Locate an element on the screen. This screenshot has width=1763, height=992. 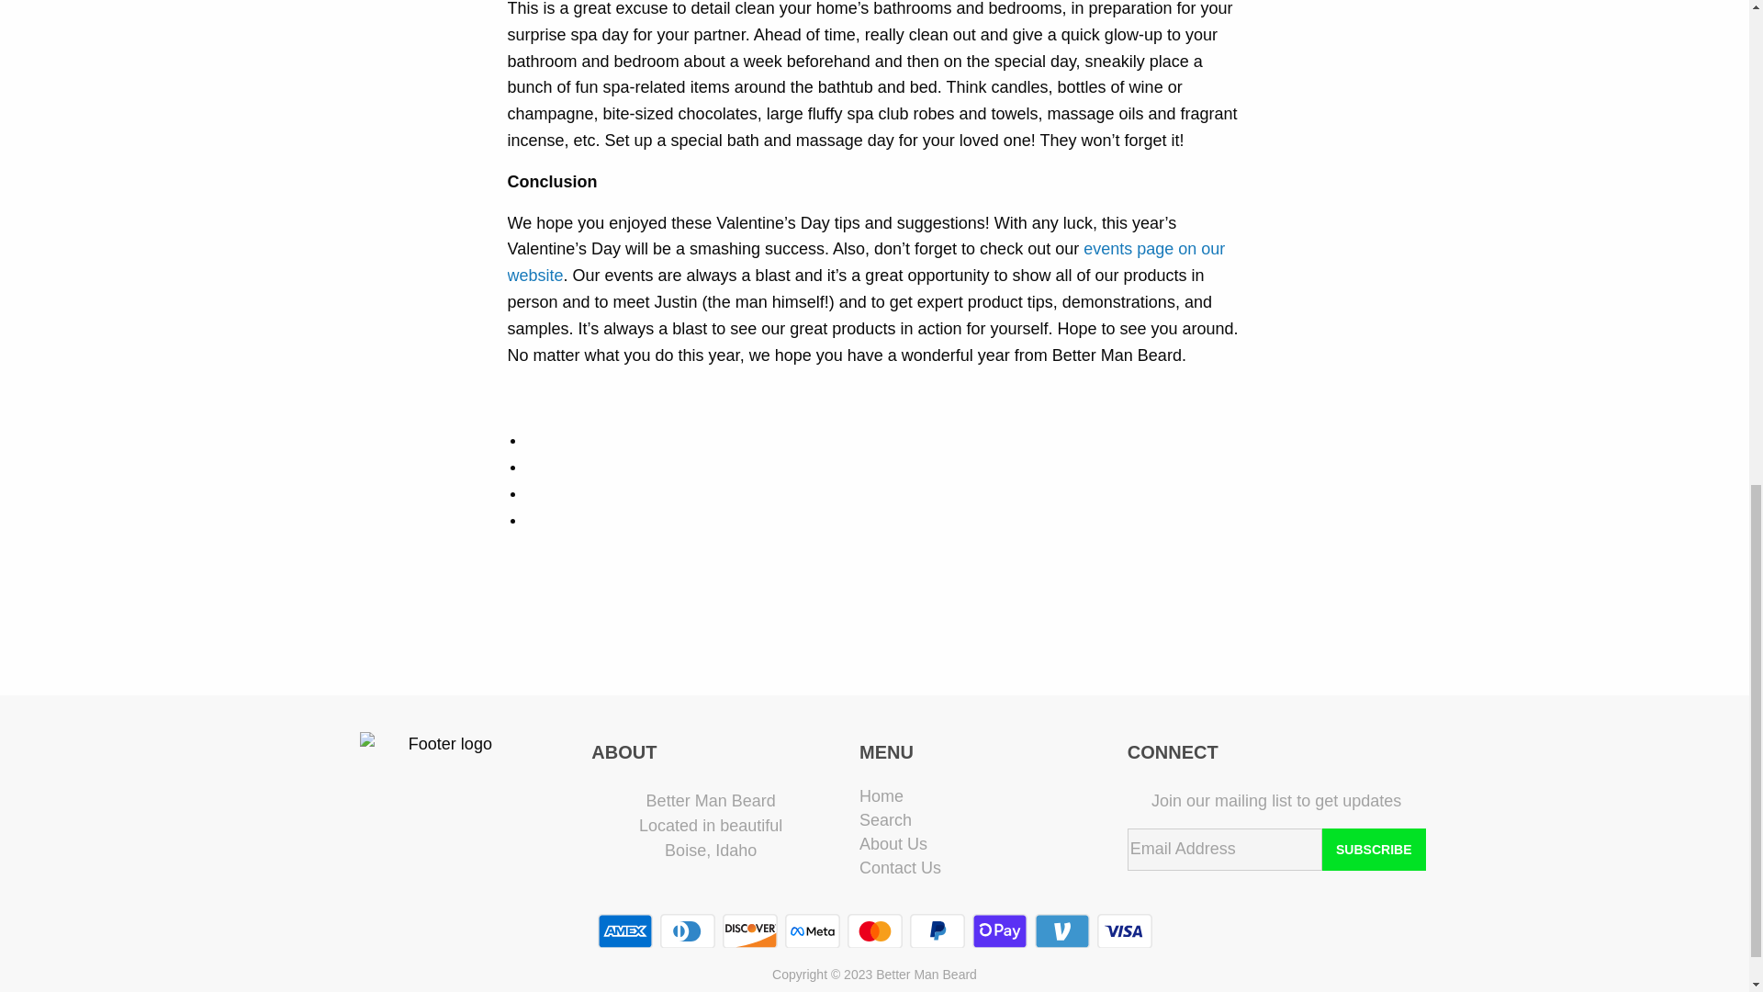
Visa is located at coordinates (1124, 930).